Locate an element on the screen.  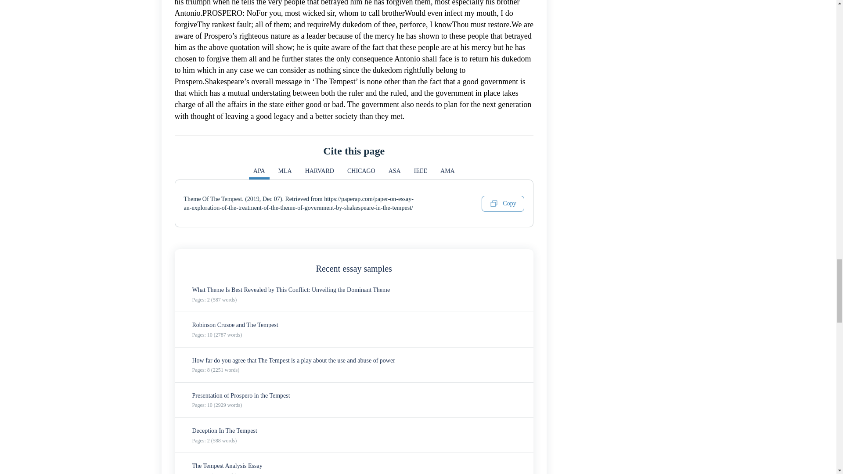
IEEE is located at coordinates (421, 173).